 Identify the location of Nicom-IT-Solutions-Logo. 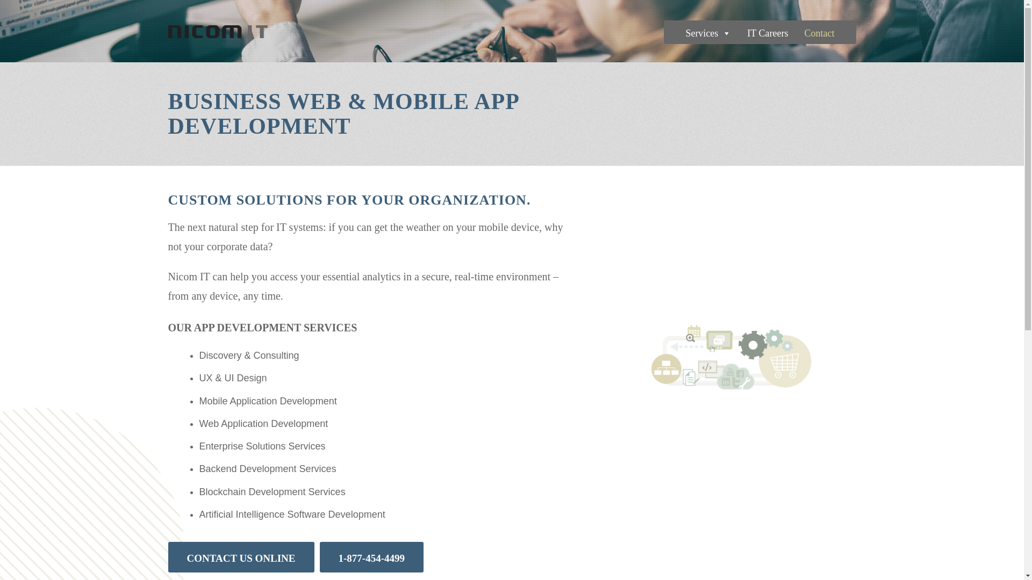
(217, 31).